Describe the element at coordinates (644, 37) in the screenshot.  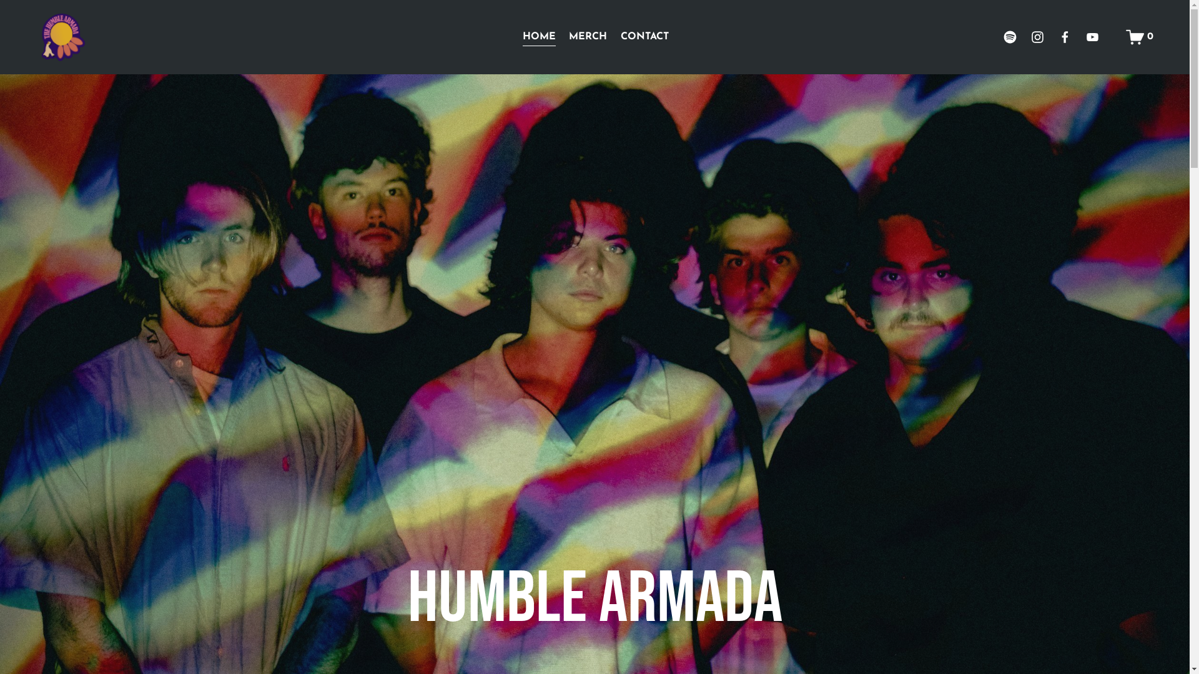
I see `CONTACT` at that location.